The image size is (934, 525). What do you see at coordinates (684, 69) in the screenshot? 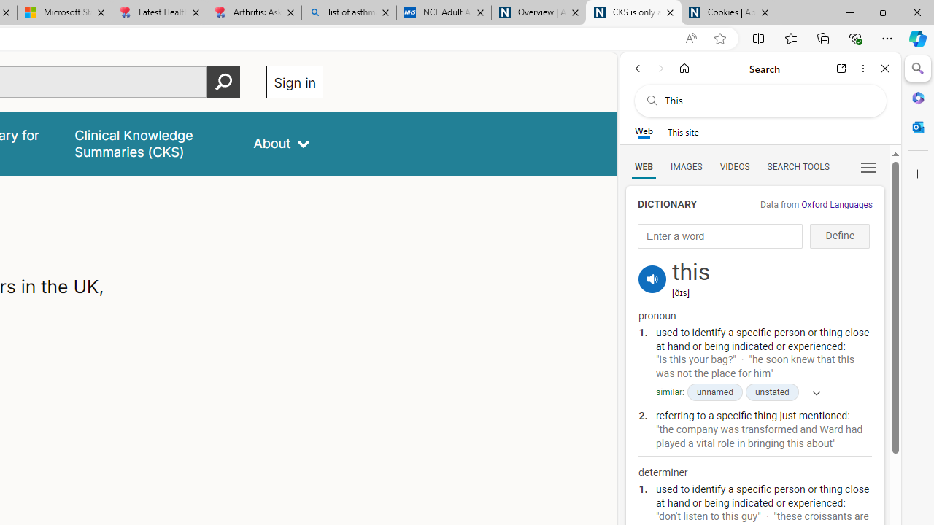
I see `Home` at bounding box center [684, 69].